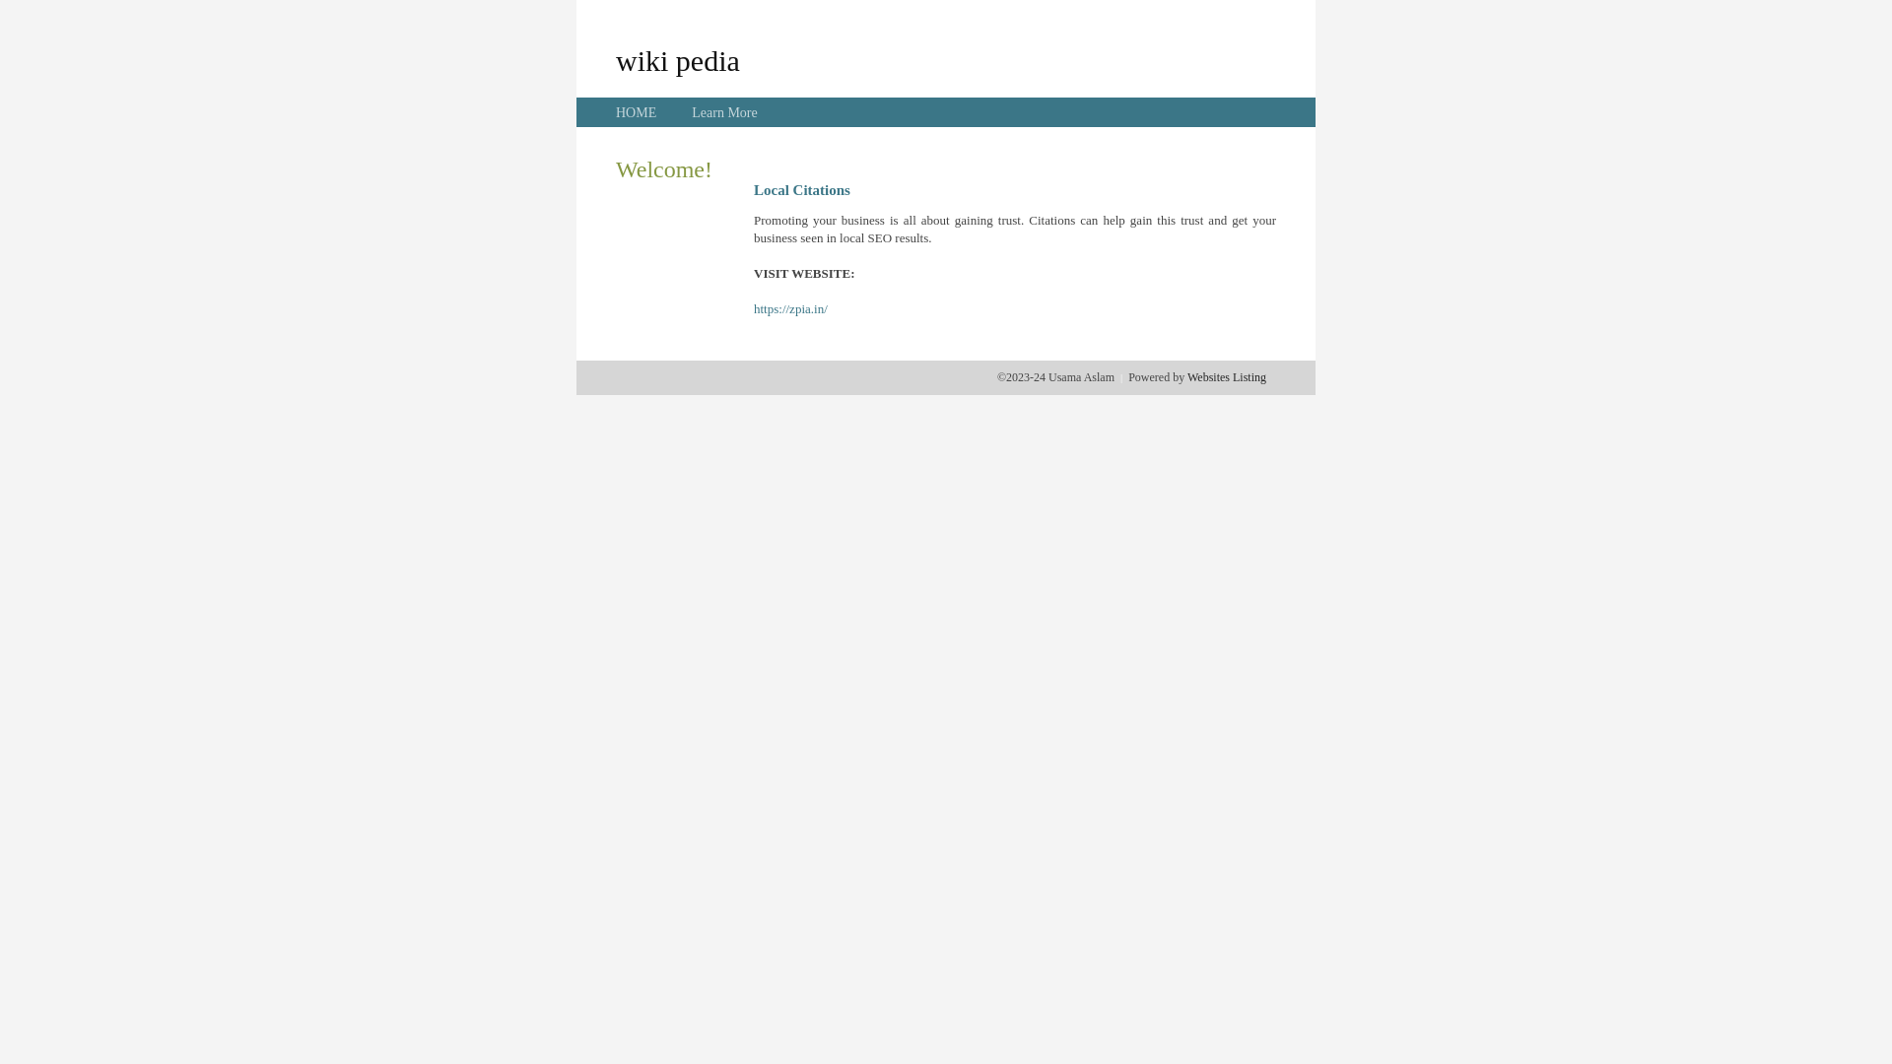  Describe the element at coordinates (678, 60) in the screenshot. I see `wiki pedia` at that location.